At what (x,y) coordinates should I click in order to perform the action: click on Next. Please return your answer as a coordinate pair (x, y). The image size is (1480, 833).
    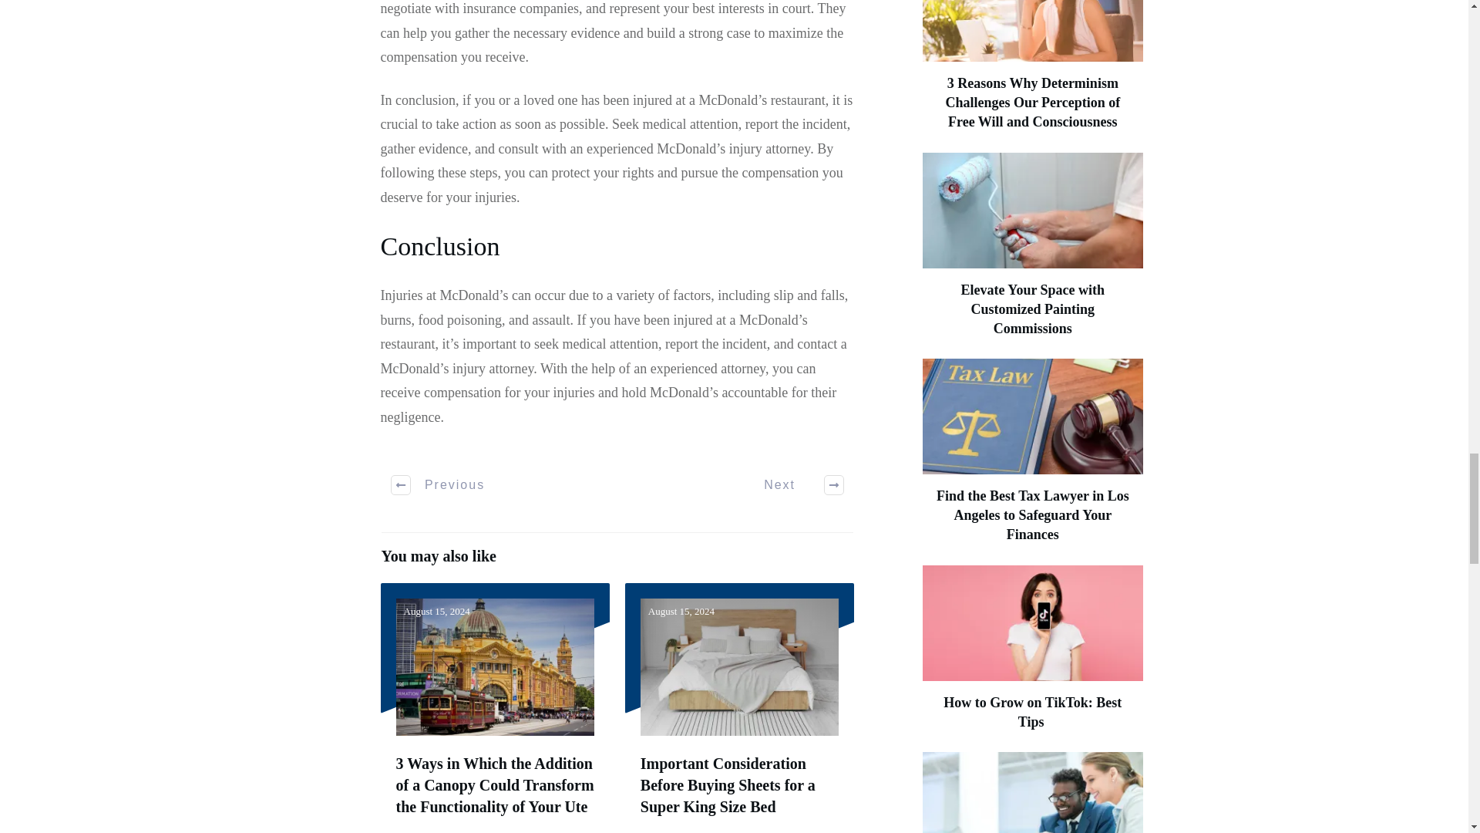
    Looking at the image, I should click on (795, 484).